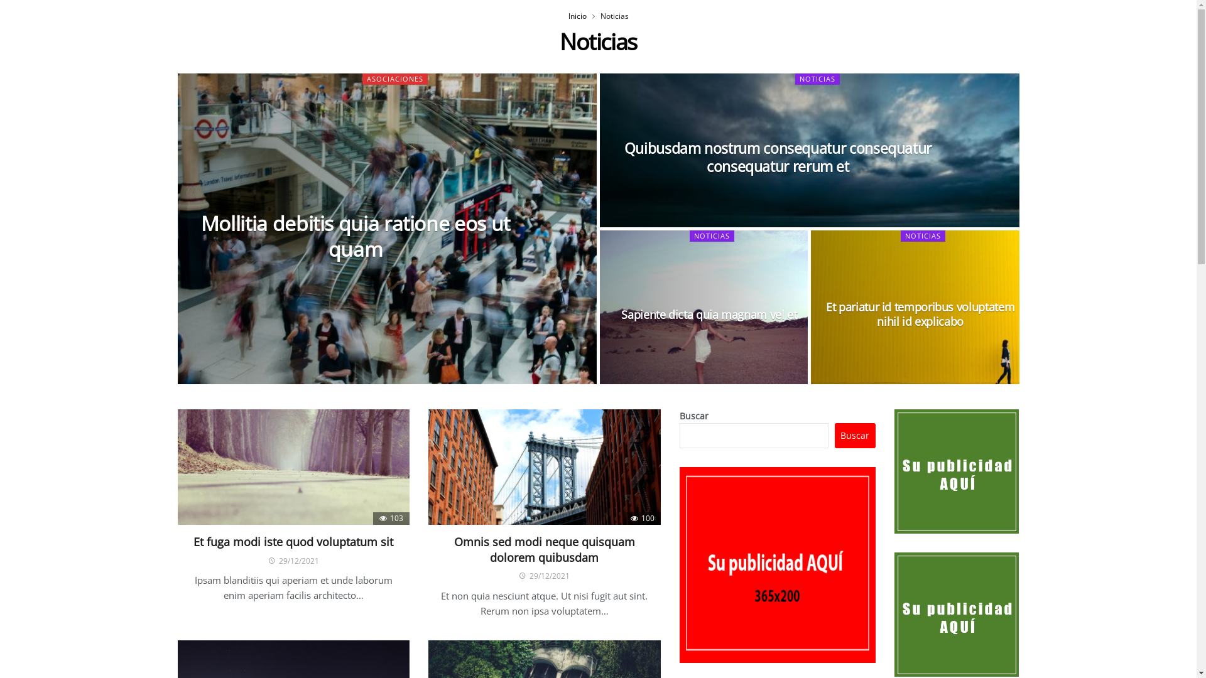  Describe the element at coordinates (294, 561) in the screenshot. I see `29/12/2021` at that location.